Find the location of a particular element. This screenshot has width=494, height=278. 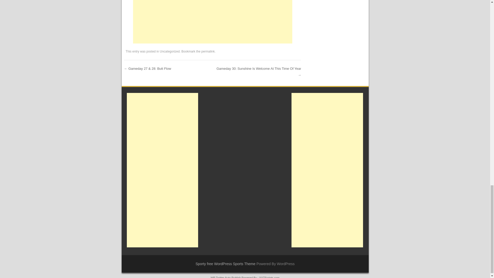

Uncategorized is located at coordinates (170, 51).